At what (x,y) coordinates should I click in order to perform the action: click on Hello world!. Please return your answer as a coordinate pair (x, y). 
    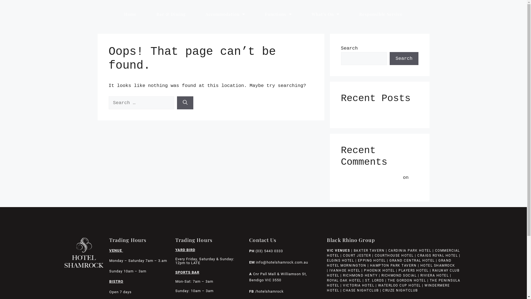
    Looking at the image, I should click on (358, 114).